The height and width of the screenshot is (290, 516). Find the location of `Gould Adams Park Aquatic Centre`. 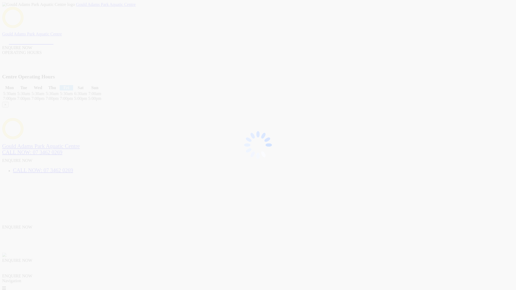

Gould Adams Park Aquatic Centre is located at coordinates (106, 4).